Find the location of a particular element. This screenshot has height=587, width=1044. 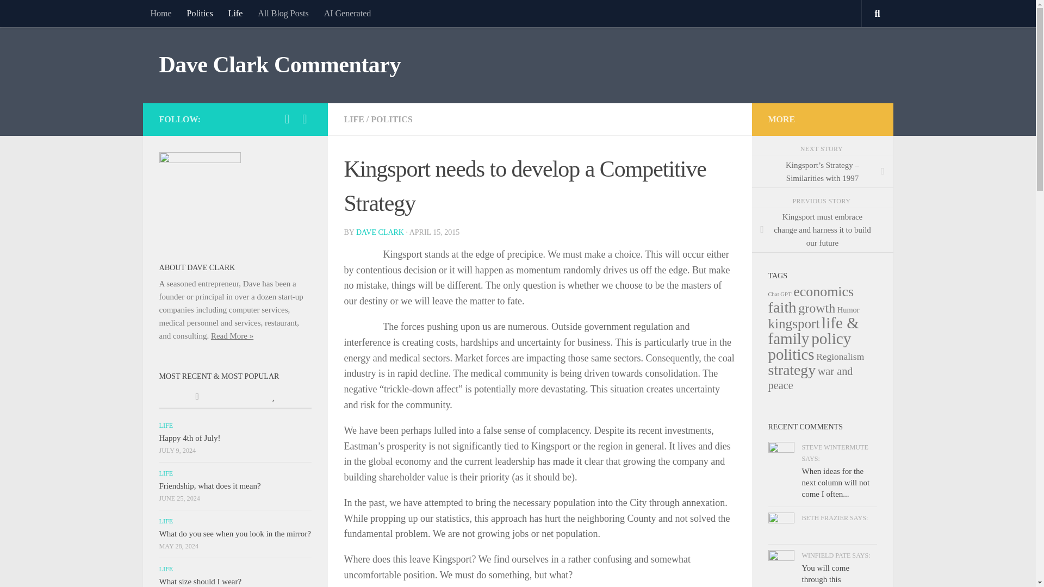

LIFE is located at coordinates (165, 425).